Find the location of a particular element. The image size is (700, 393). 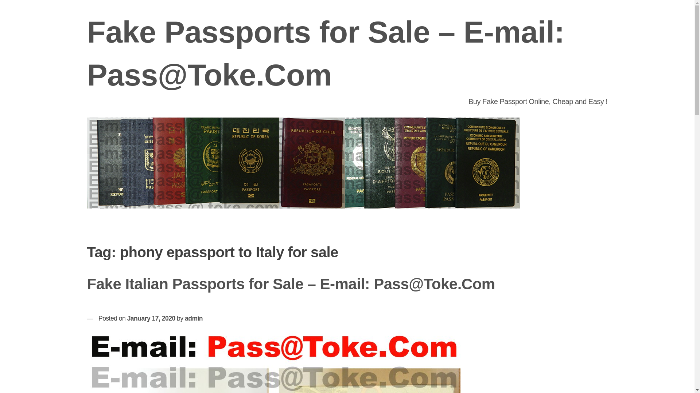

Fake Italian Passports for Sale is located at coordinates (273, 362).